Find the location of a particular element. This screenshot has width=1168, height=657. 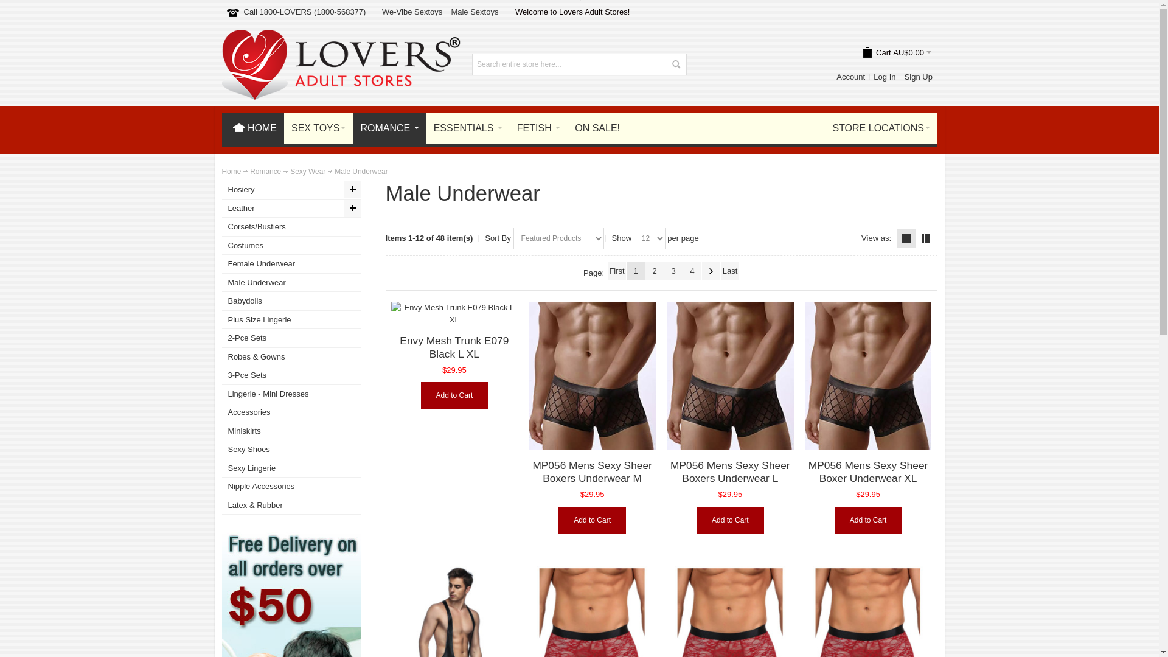

Lingerie - Mini Dresses is located at coordinates (291, 394).